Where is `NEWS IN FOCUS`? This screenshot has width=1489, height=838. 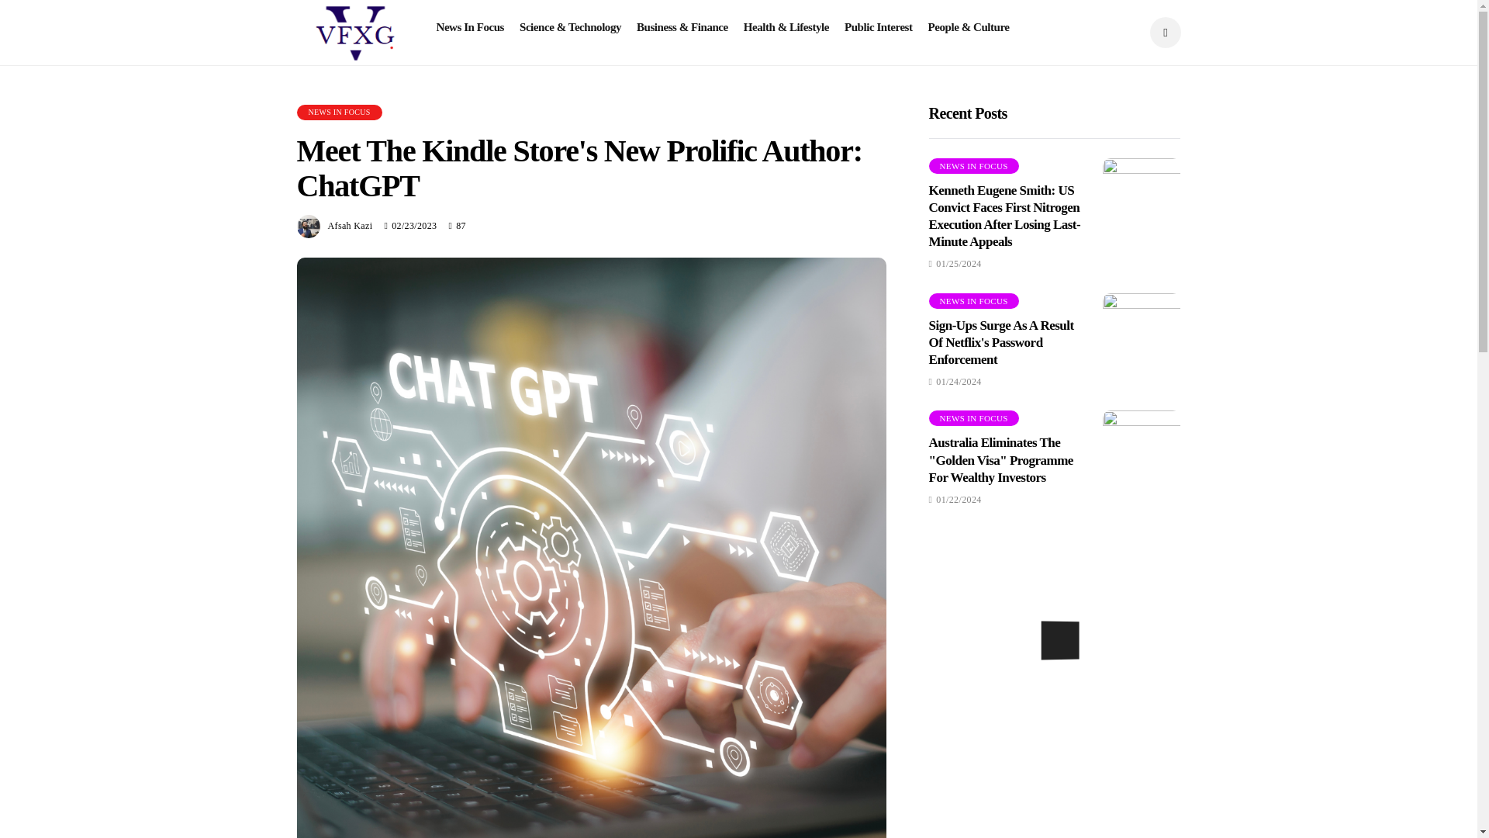
NEWS IN FOCUS is located at coordinates (338, 113).